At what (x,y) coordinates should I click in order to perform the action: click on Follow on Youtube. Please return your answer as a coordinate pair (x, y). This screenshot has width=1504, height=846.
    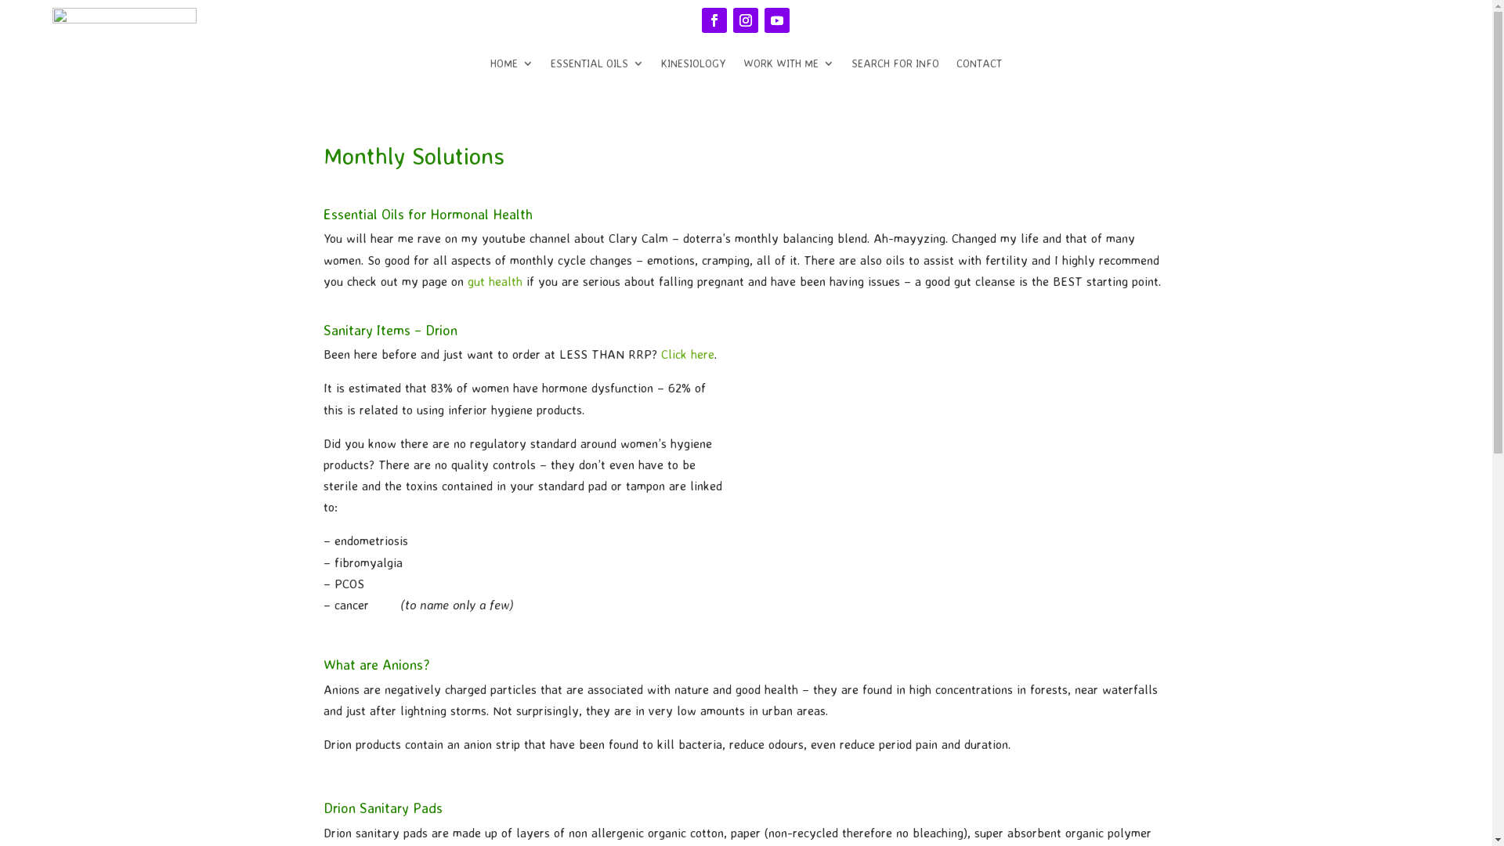
    Looking at the image, I should click on (777, 20).